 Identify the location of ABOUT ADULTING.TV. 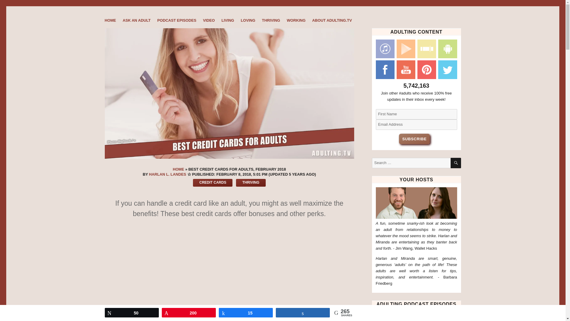
(332, 21).